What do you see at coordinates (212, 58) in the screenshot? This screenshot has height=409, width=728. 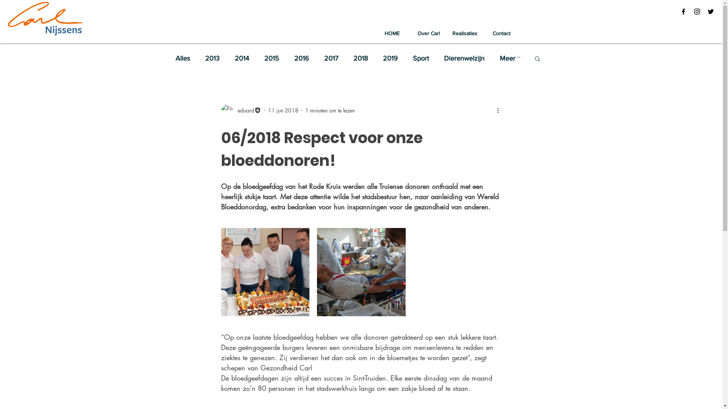 I see `2013` at bounding box center [212, 58].